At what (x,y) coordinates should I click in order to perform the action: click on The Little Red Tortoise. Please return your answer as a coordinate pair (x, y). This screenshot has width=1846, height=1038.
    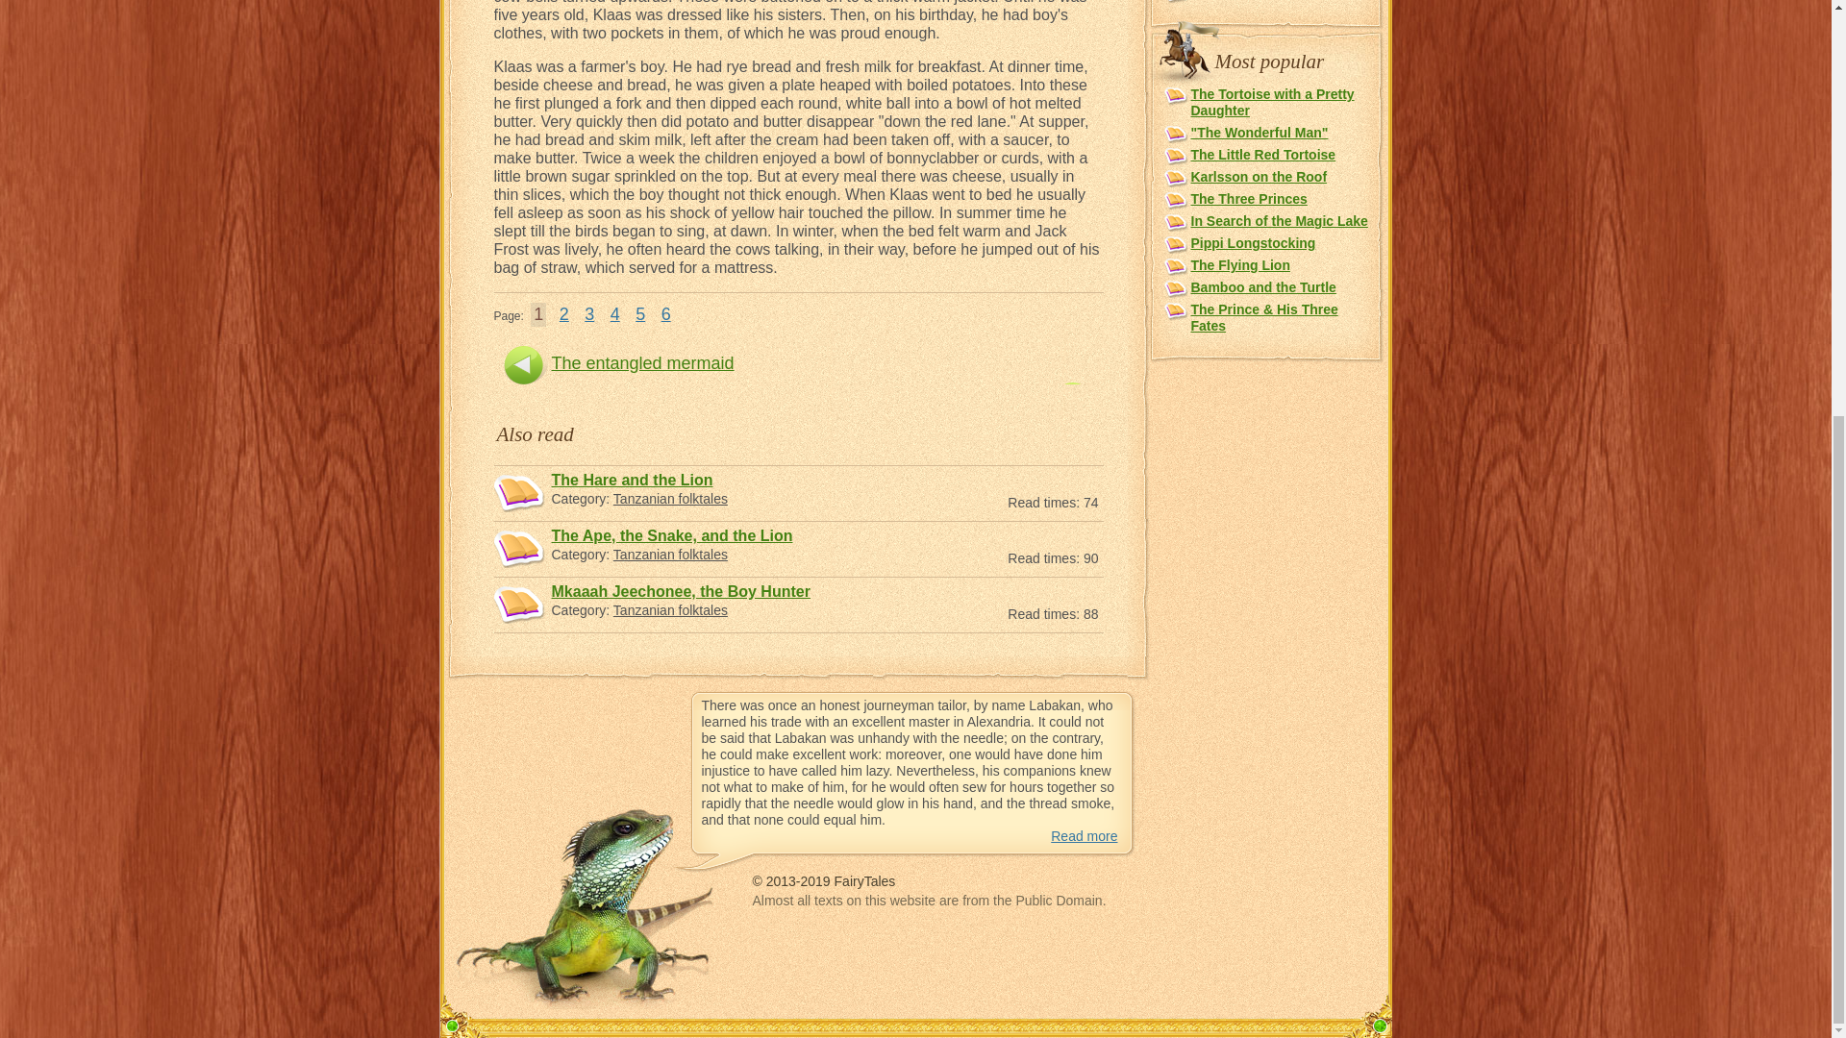
    Looking at the image, I should click on (1262, 154).